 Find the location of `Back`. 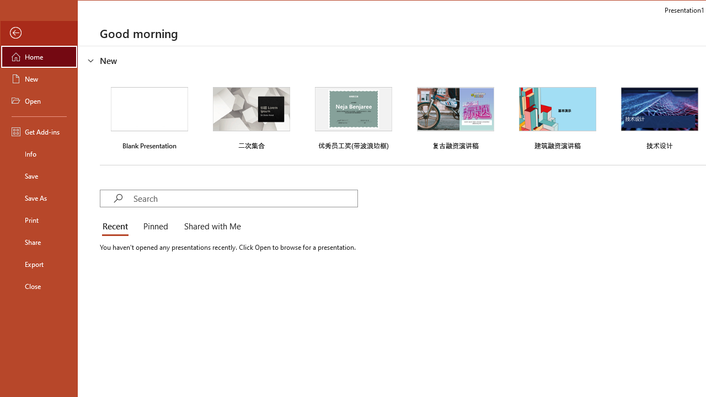

Back is located at coordinates (39, 33).